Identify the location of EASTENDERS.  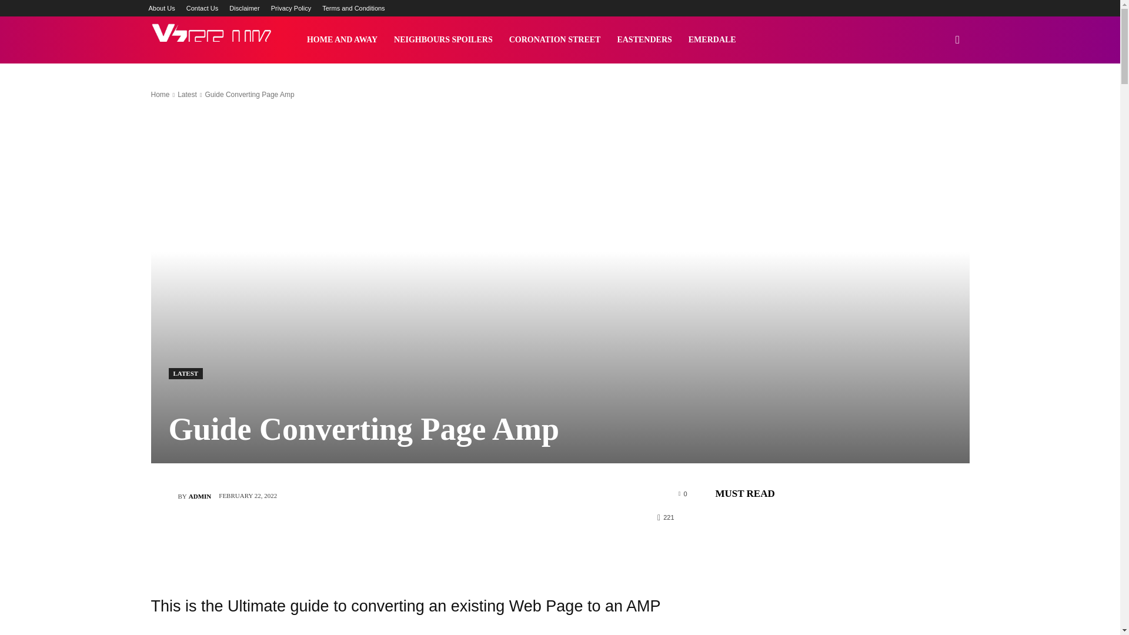
(643, 40).